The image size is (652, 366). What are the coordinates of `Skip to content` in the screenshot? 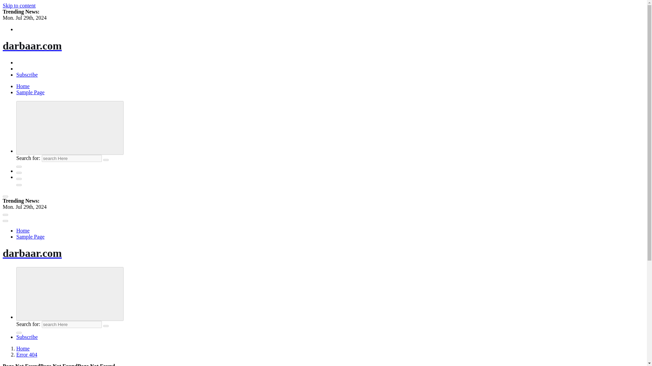 It's located at (19, 5).